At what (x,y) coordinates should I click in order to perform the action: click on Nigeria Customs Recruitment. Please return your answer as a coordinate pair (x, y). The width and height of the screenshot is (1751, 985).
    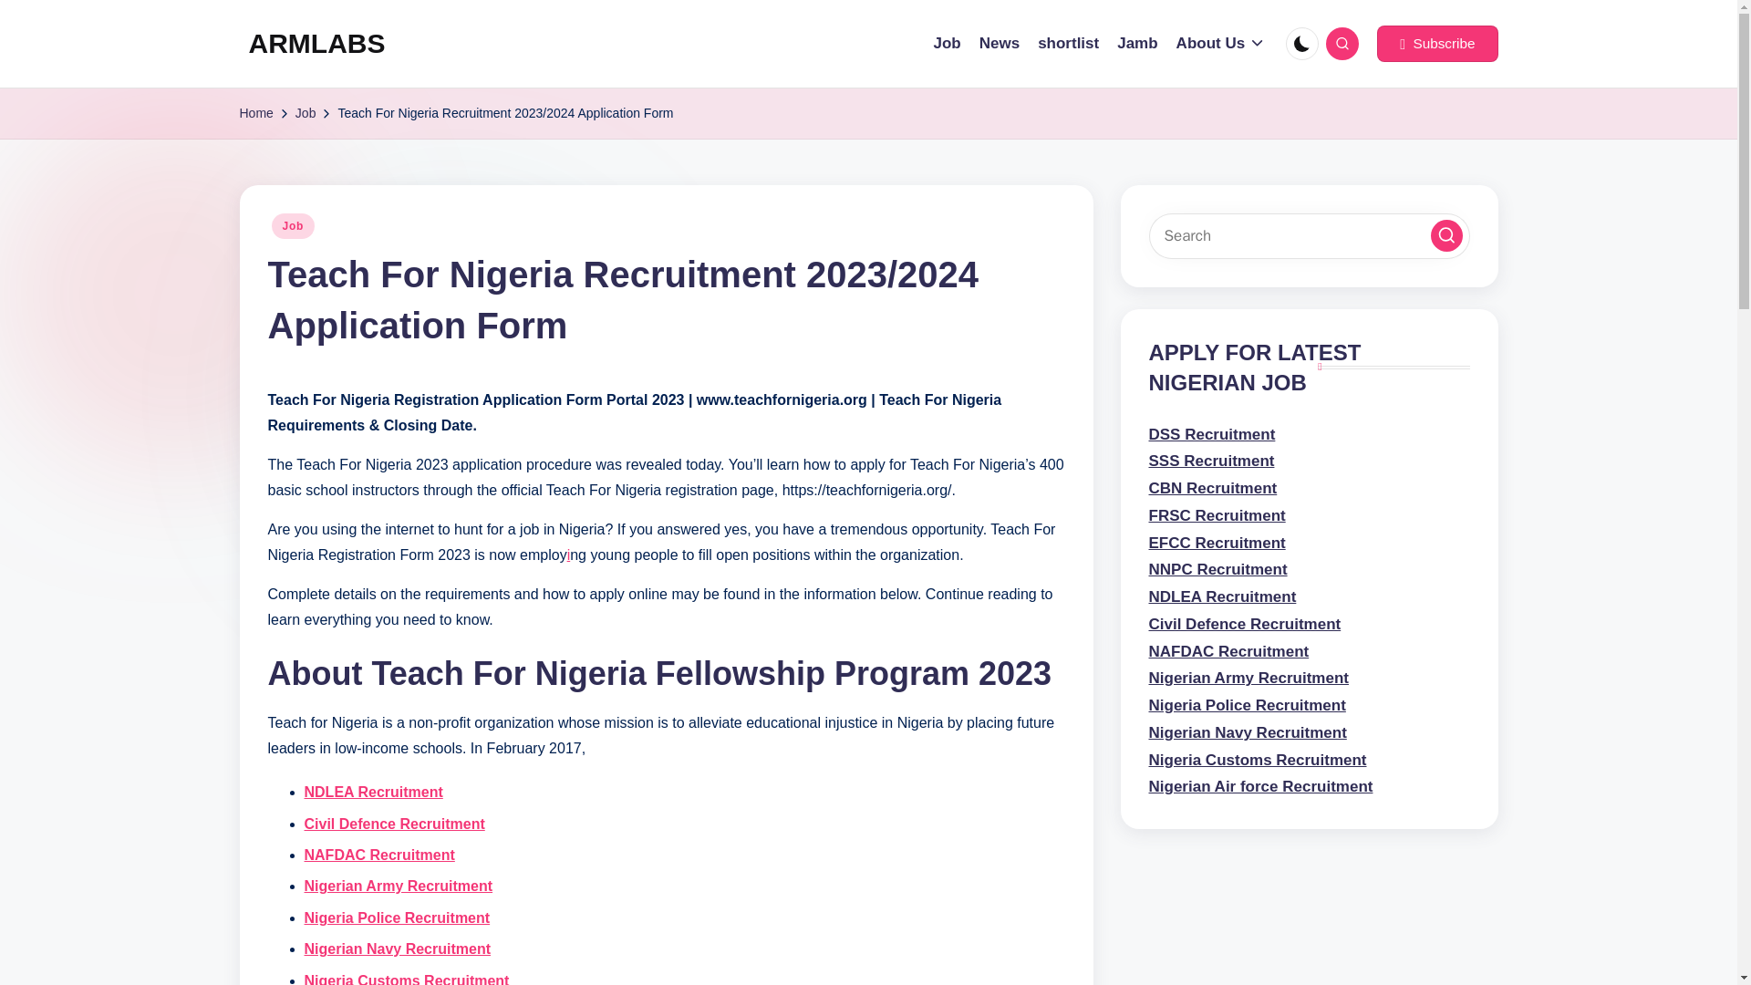
    Looking at the image, I should click on (407, 980).